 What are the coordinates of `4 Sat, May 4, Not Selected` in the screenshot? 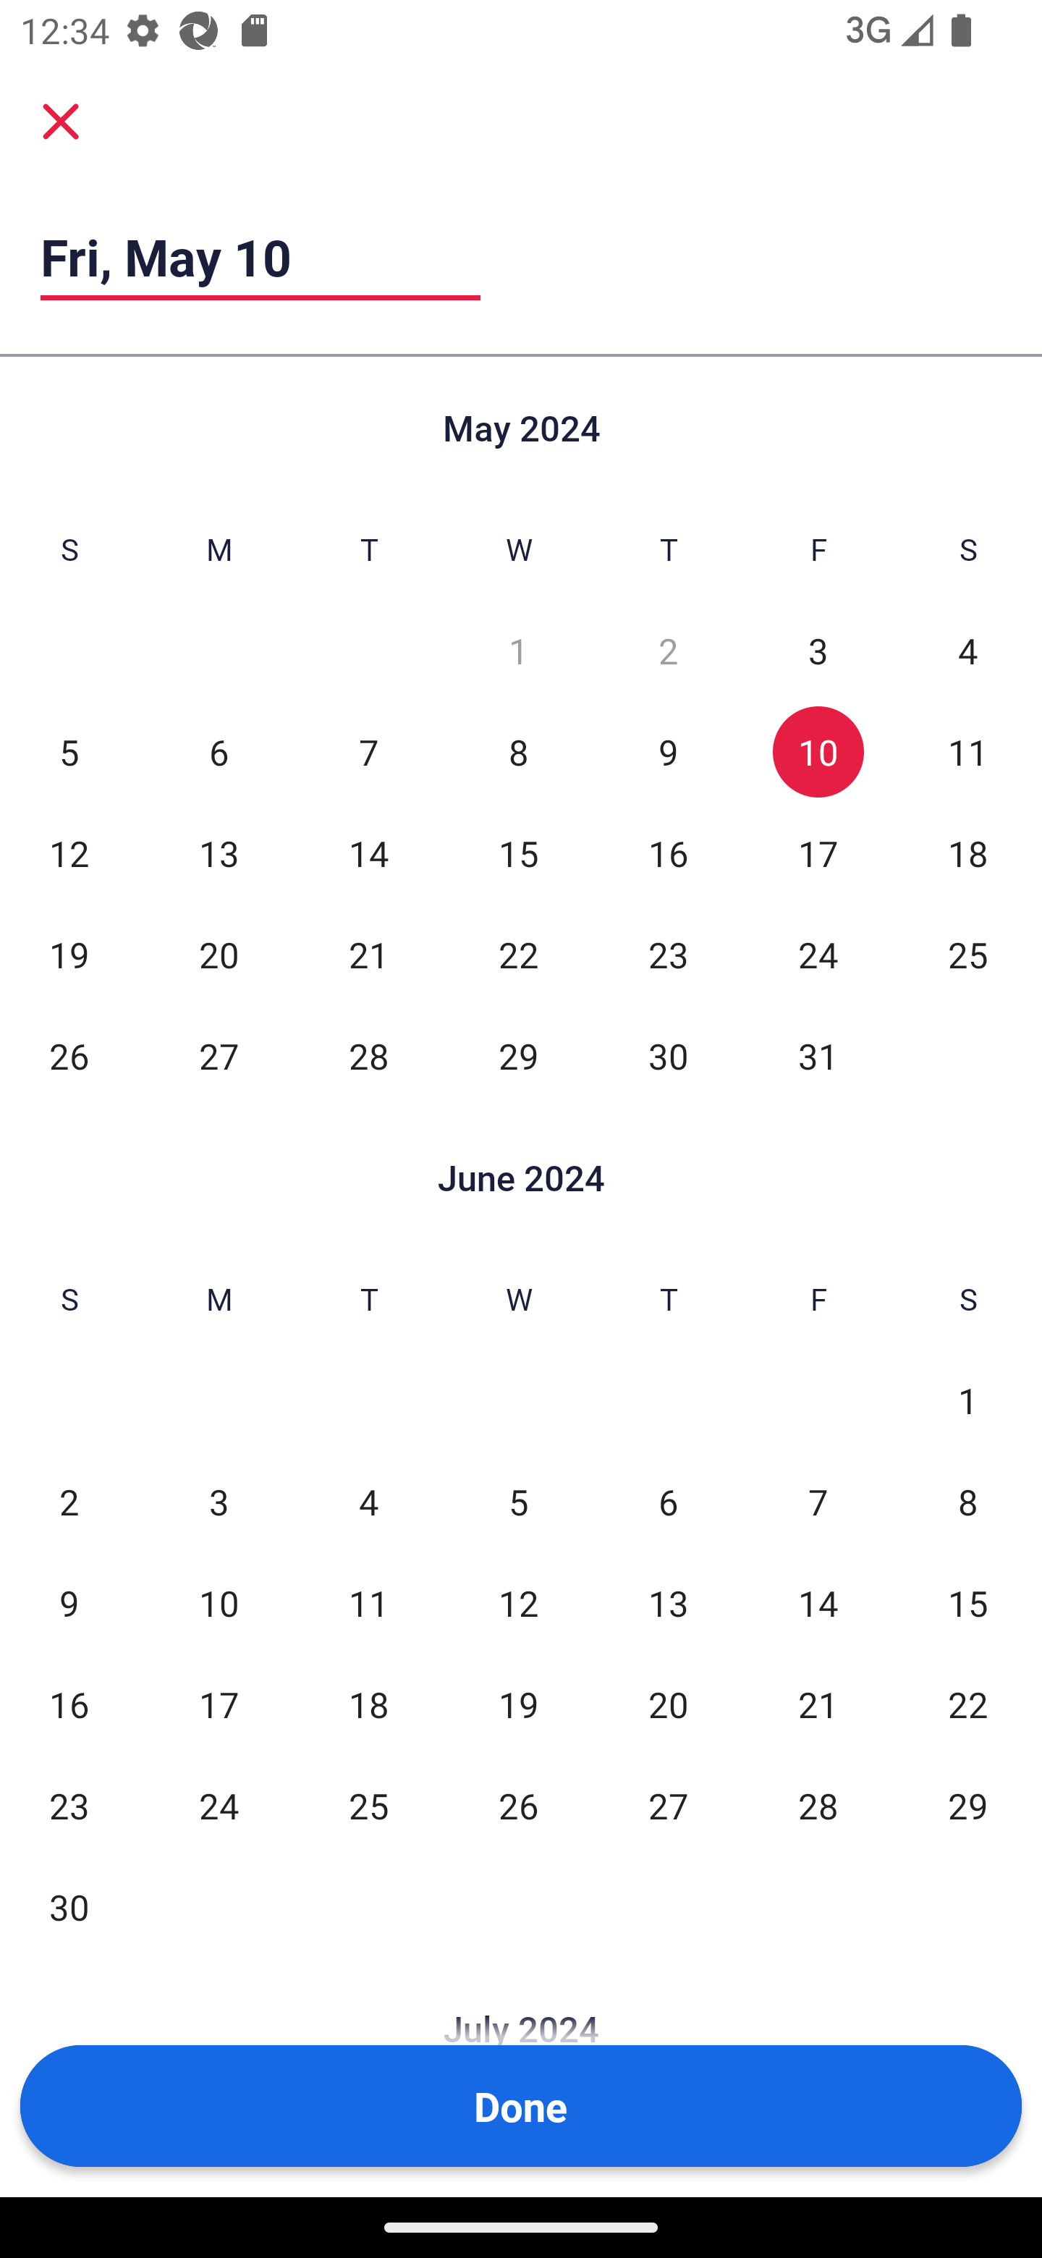 It's located at (968, 651).